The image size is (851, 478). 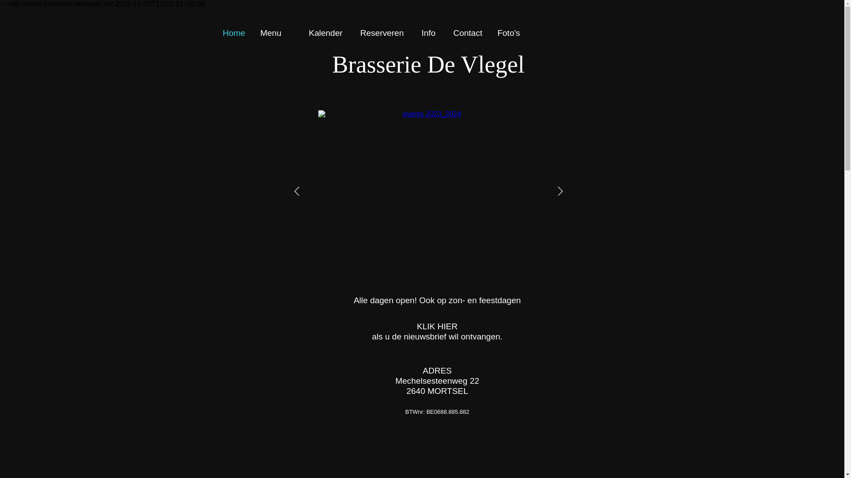 What do you see at coordinates (234, 33) in the screenshot?
I see `Home` at bounding box center [234, 33].